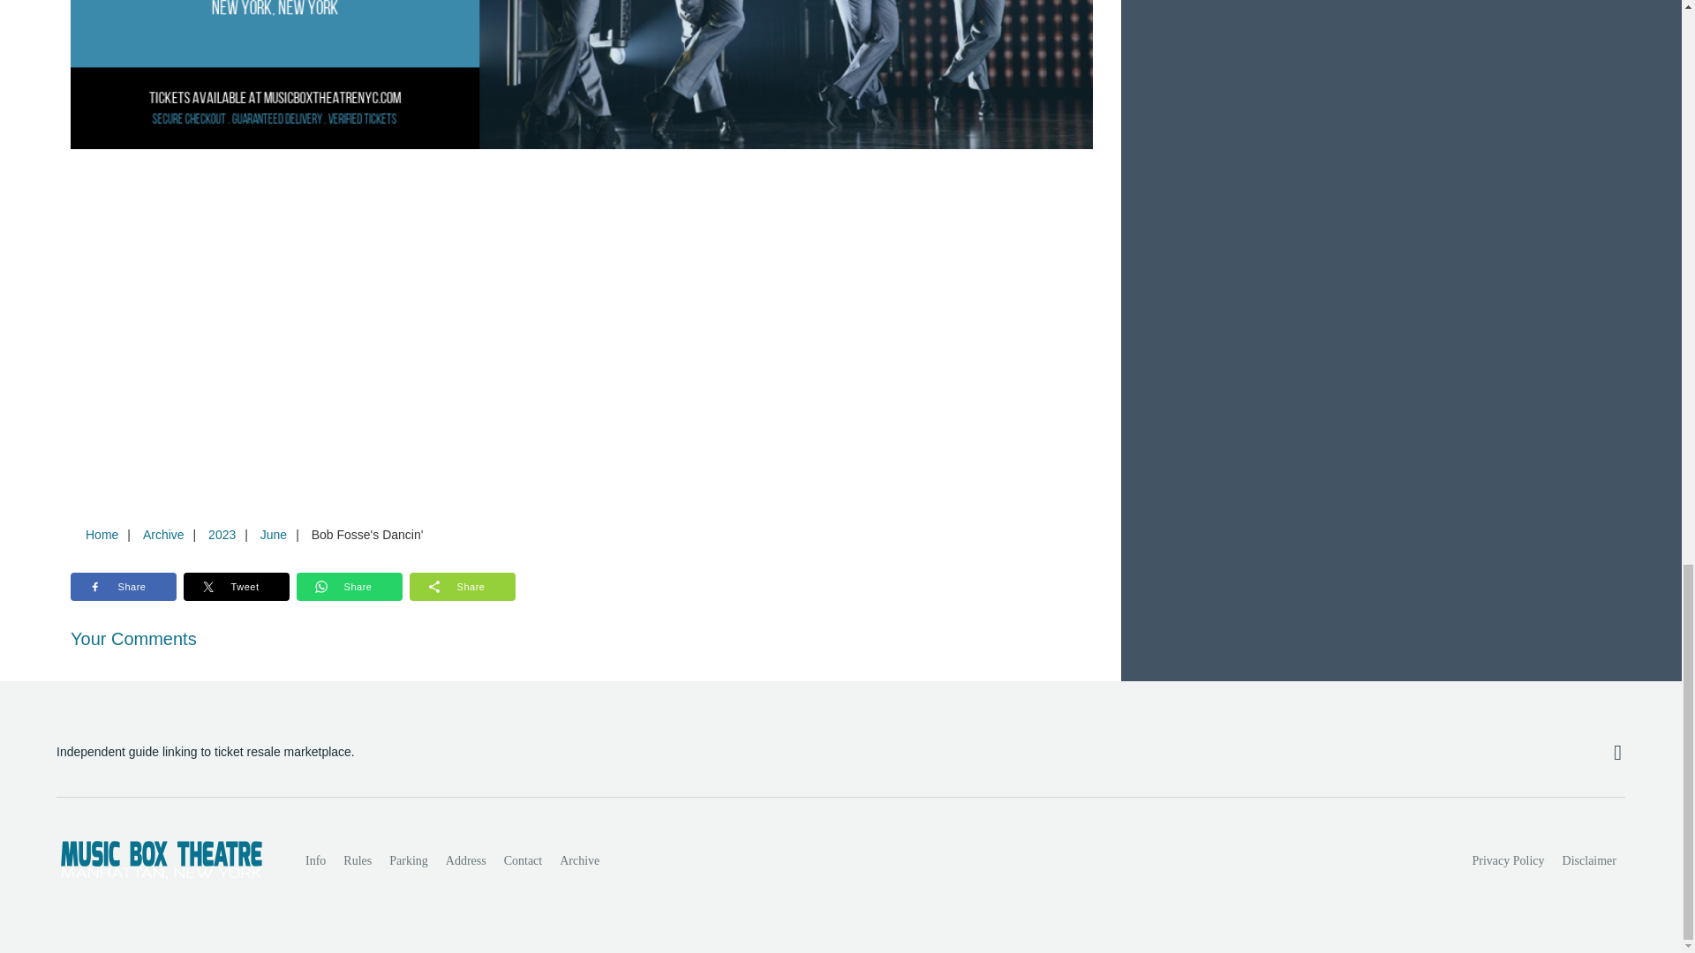 This screenshot has height=953, width=1695. Describe the element at coordinates (408, 860) in the screenshot. I see `Parking` at that location.